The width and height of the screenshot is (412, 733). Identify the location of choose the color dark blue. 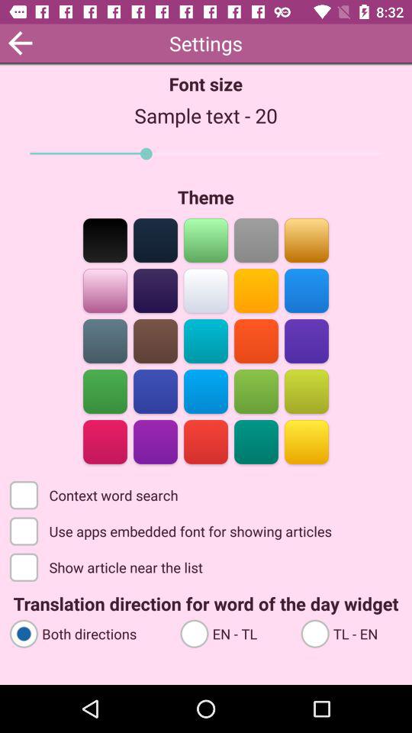
(156, 240).